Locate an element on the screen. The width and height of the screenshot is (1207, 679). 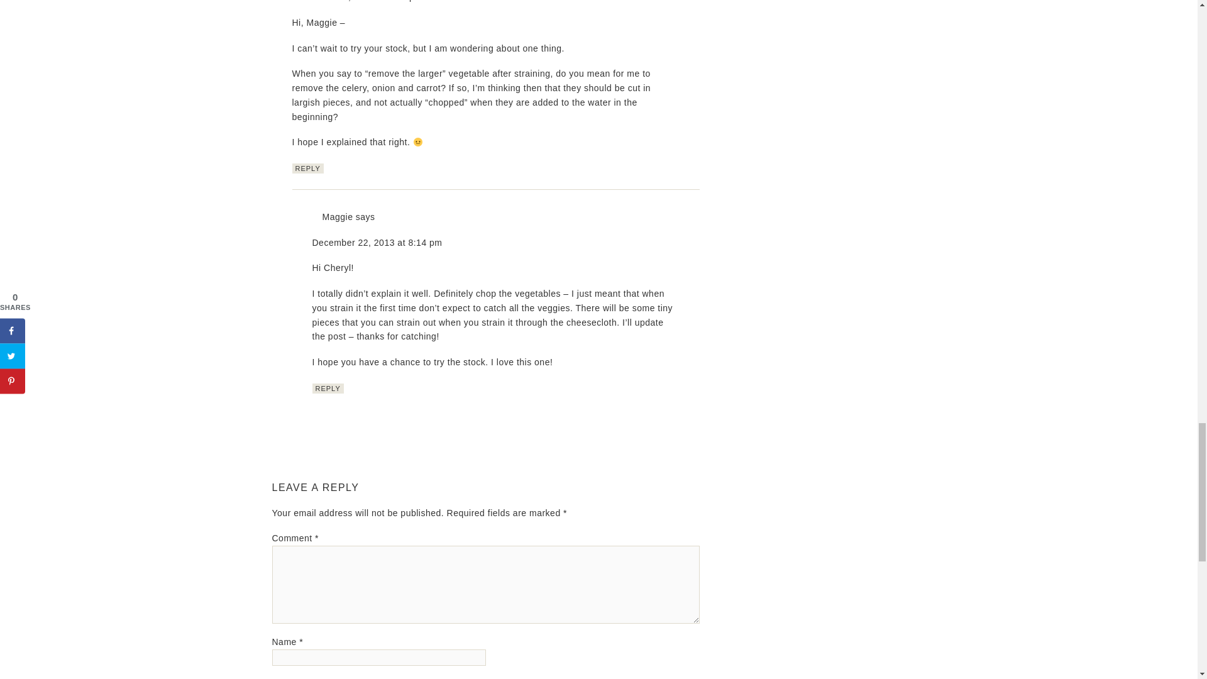
REPLY is located at coordinates (307, 168).